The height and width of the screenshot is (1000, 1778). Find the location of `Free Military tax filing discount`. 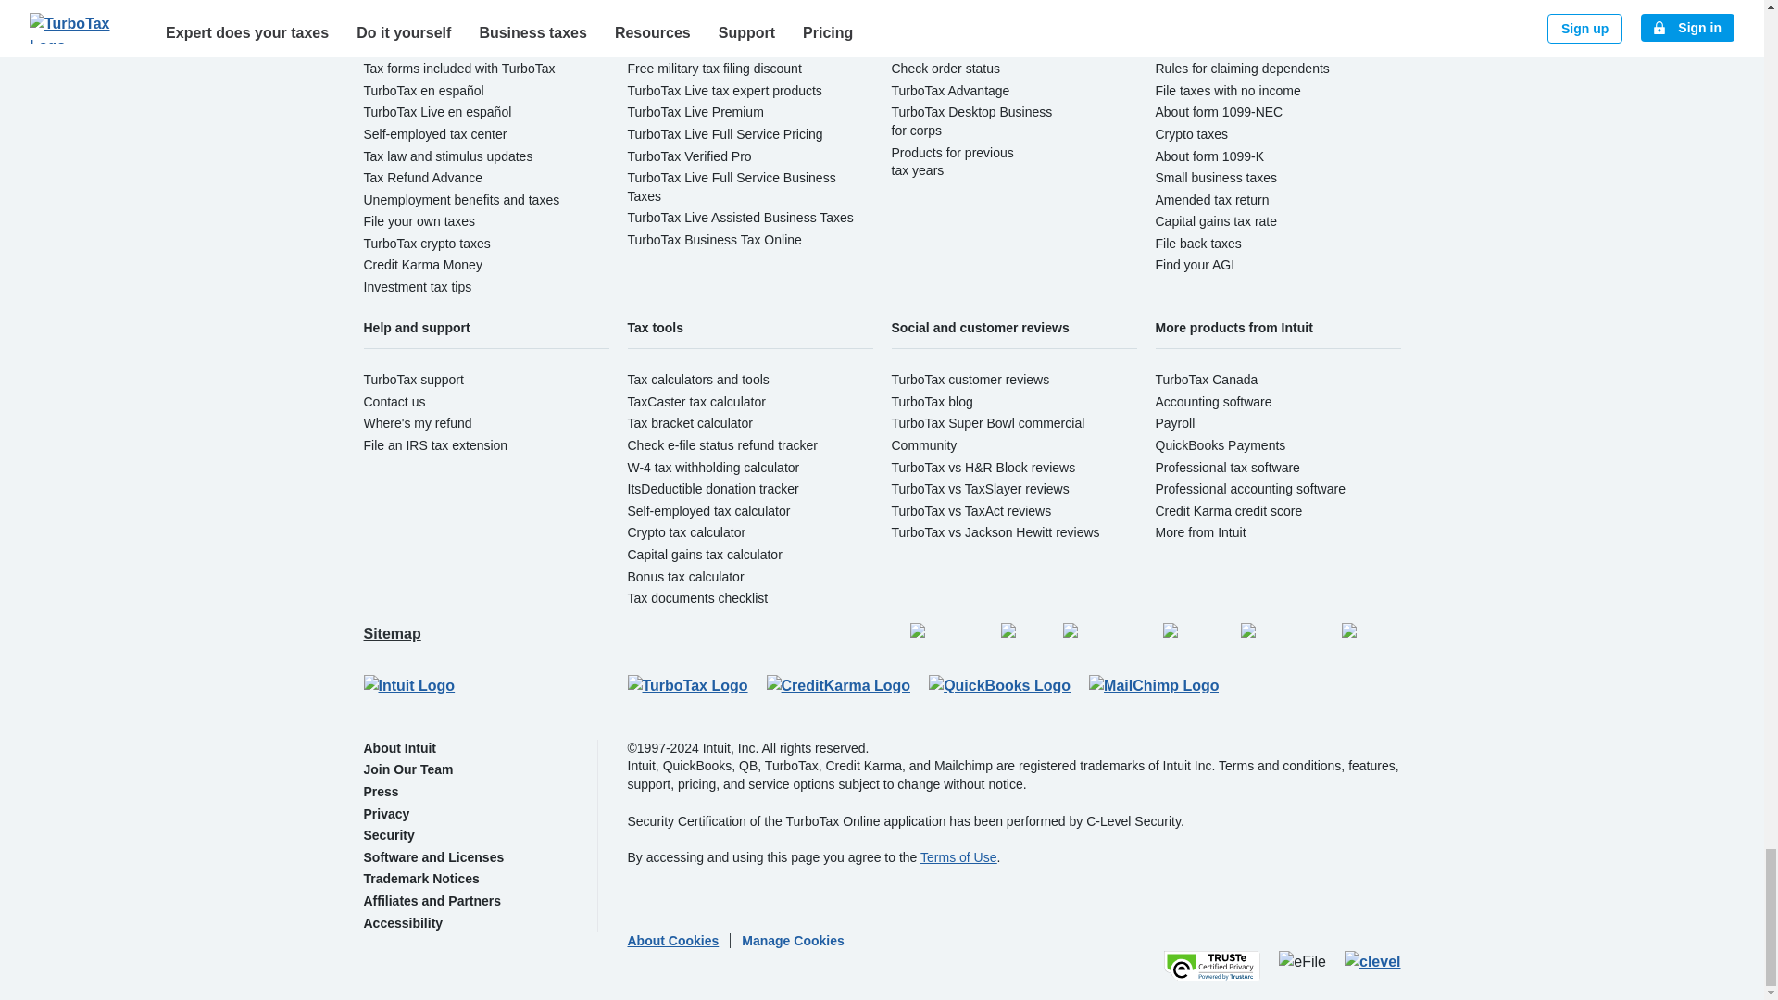

Free Military tax filing discount is located at coordinates (714, 69).